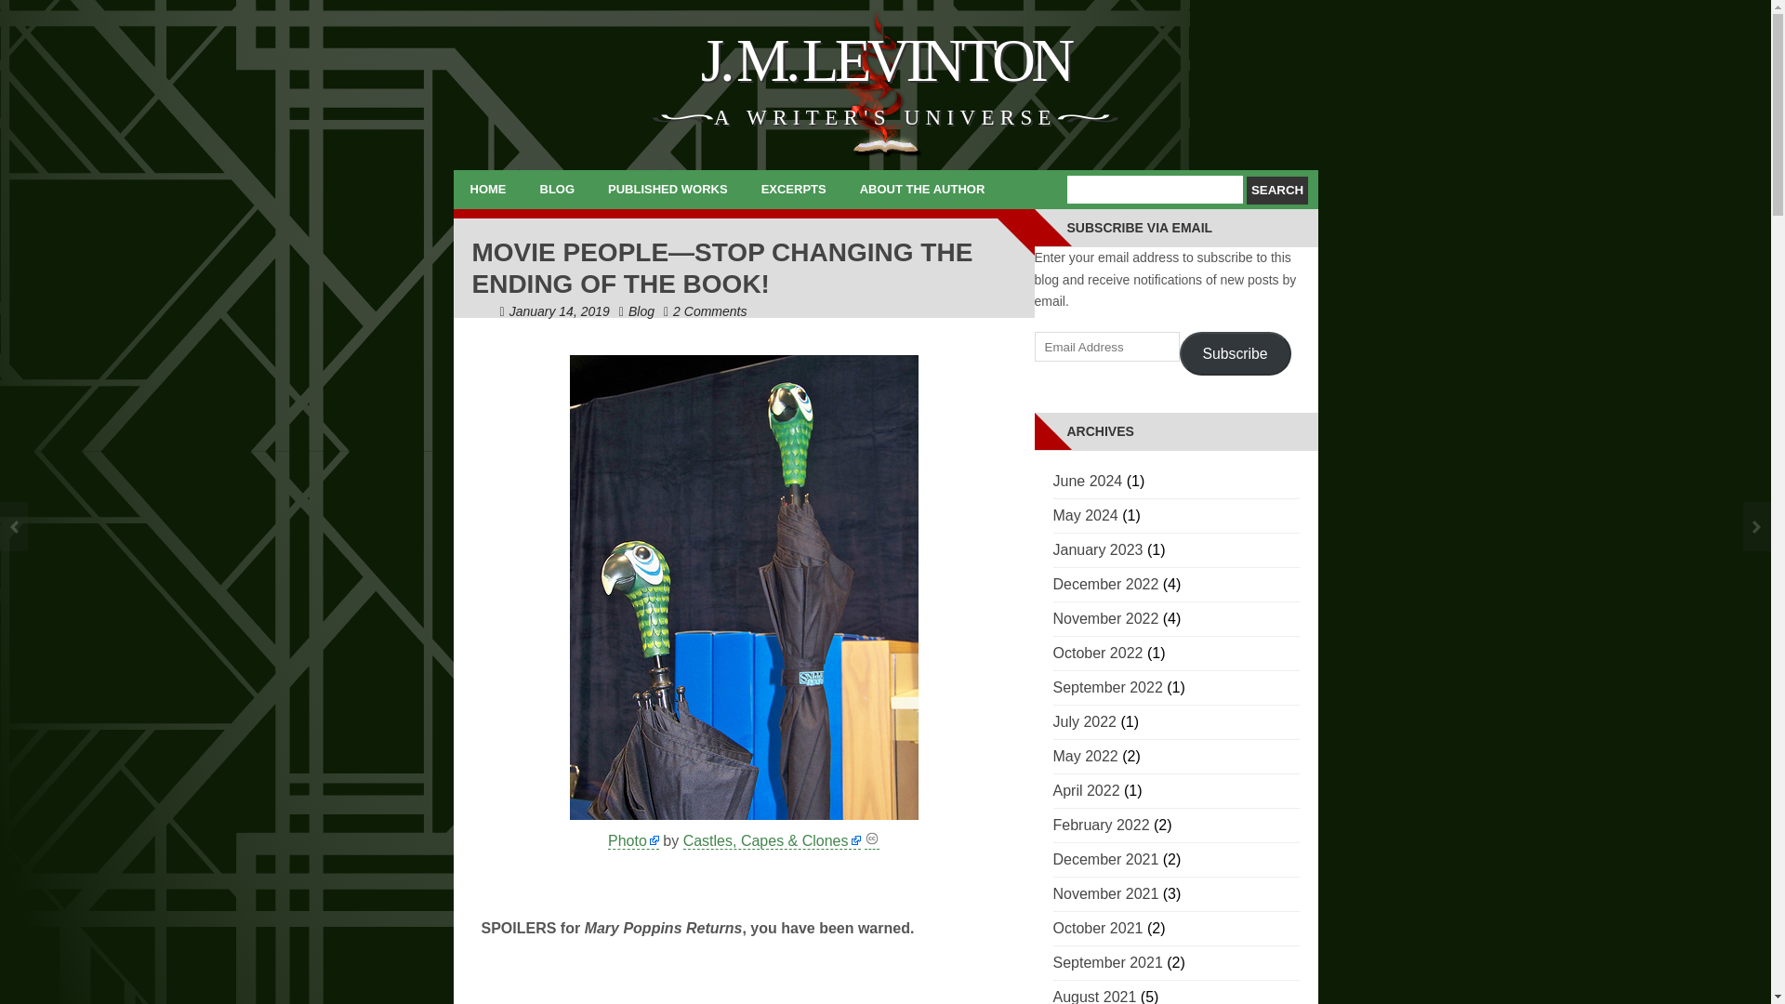 The width and height of the screenshot is (1785, 1004). I want to click on April 2022, so click(1086, 790).